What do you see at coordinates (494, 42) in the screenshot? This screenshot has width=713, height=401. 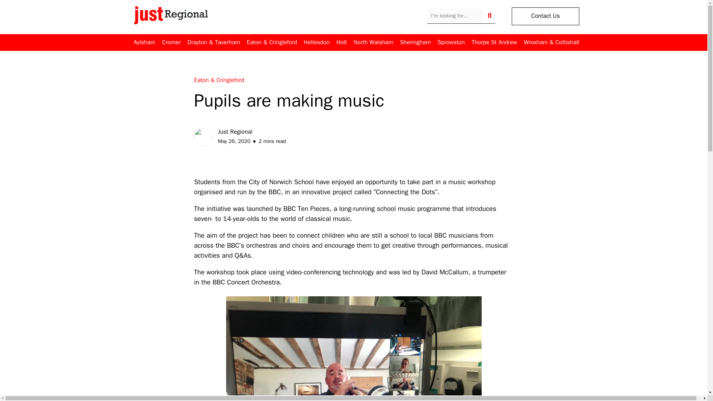 I see `Thorpe St Andrew` at bounding box center [494, 42].